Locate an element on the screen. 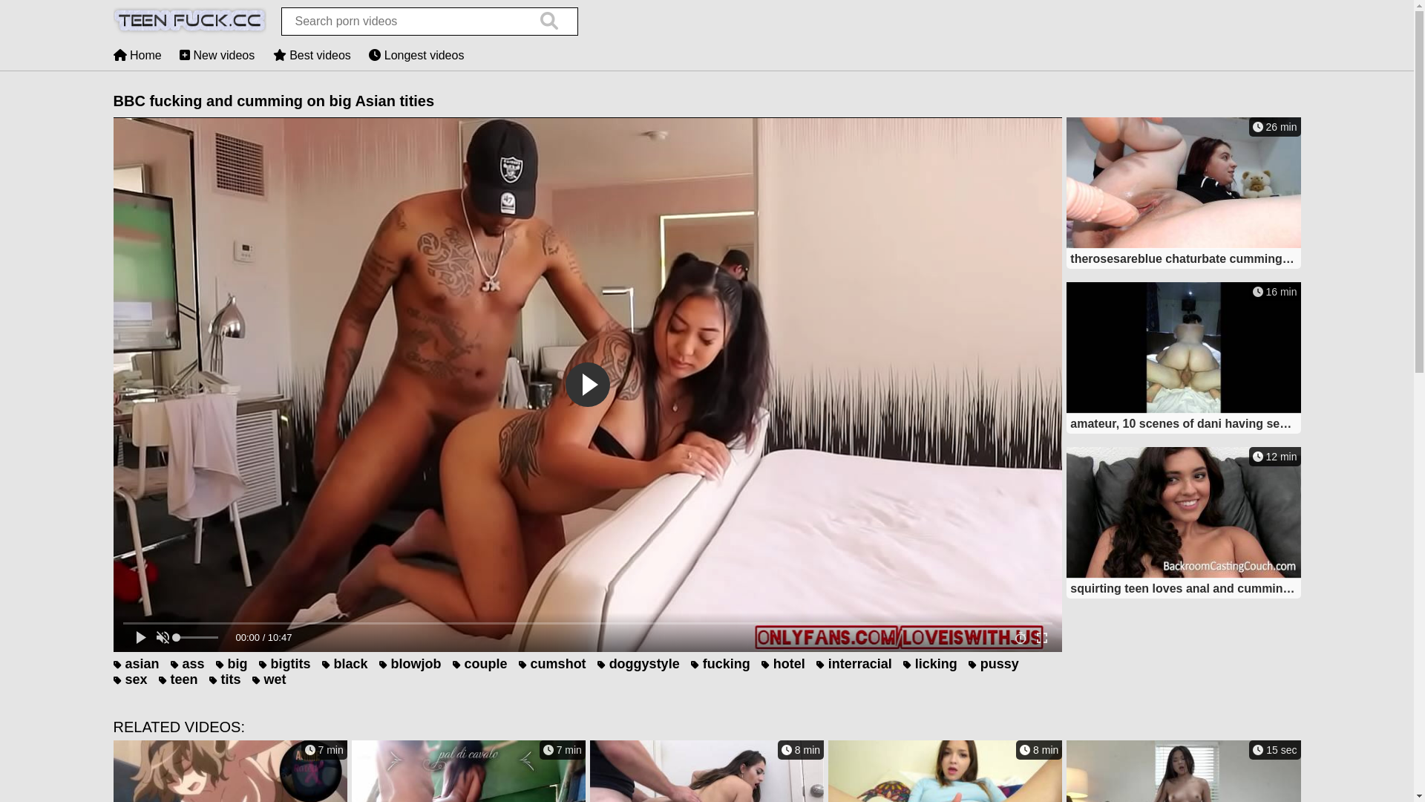  bigtits is located at coordinates (285, 664).